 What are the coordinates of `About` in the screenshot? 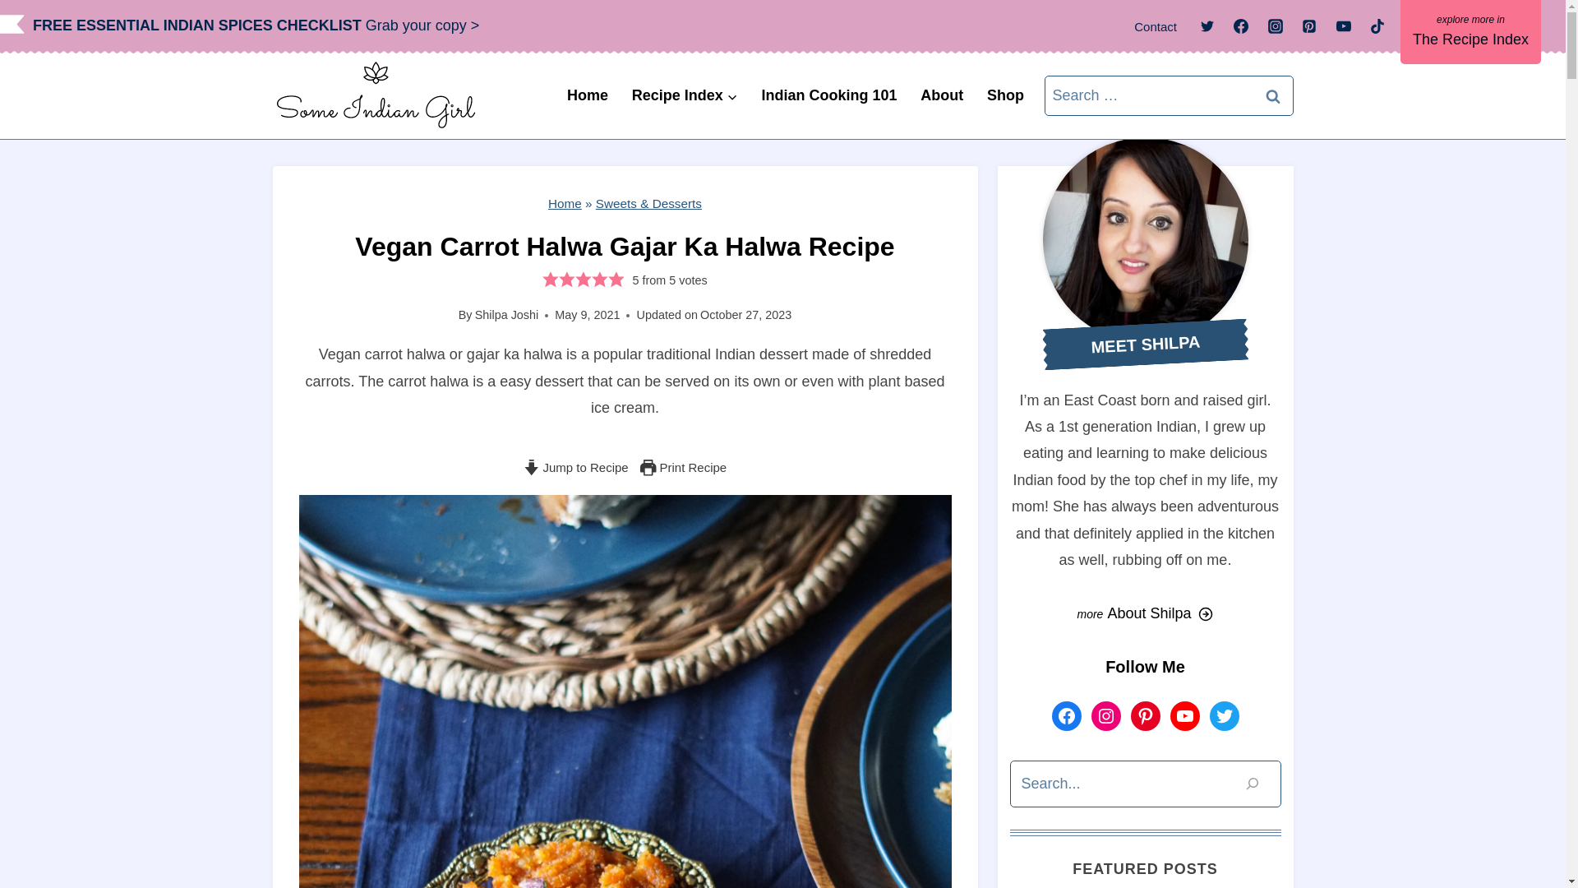 It's located at (942, 95).